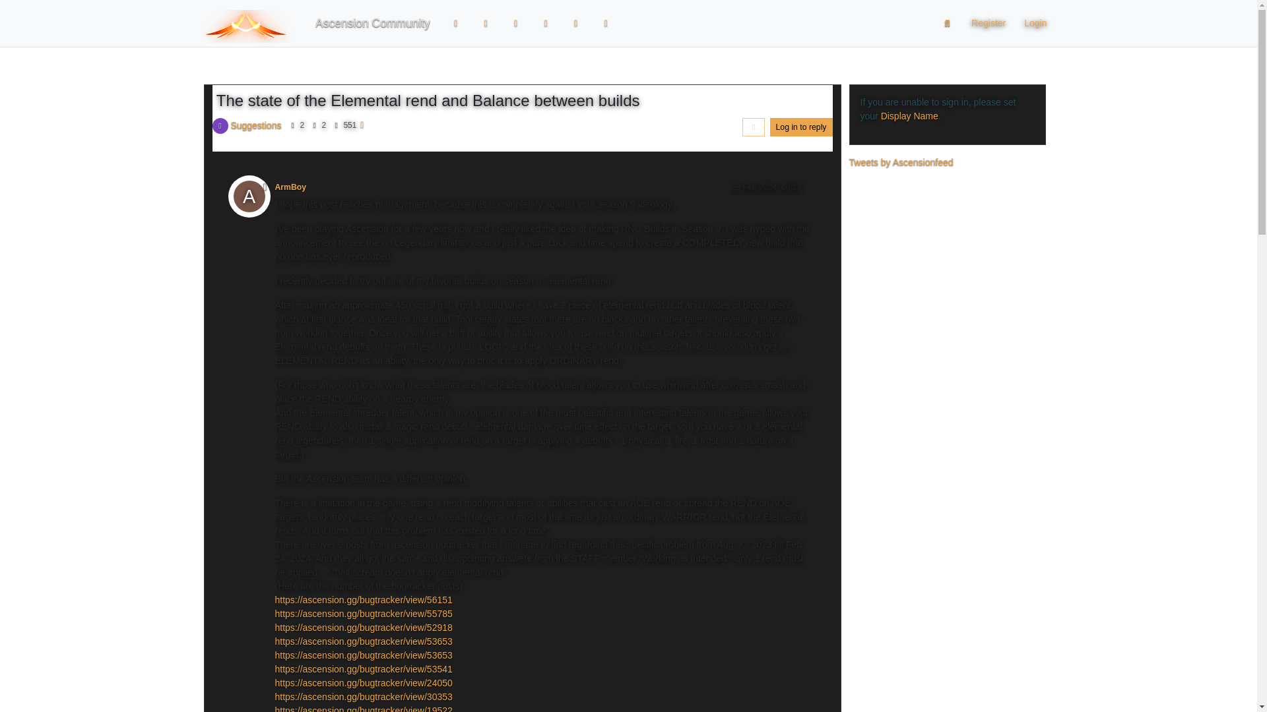 Image resolution: width=1267 pixels, height=712 pixels. Describe the element at coordinates (515, 24) in the screenshot. I see `Tags` at that location.